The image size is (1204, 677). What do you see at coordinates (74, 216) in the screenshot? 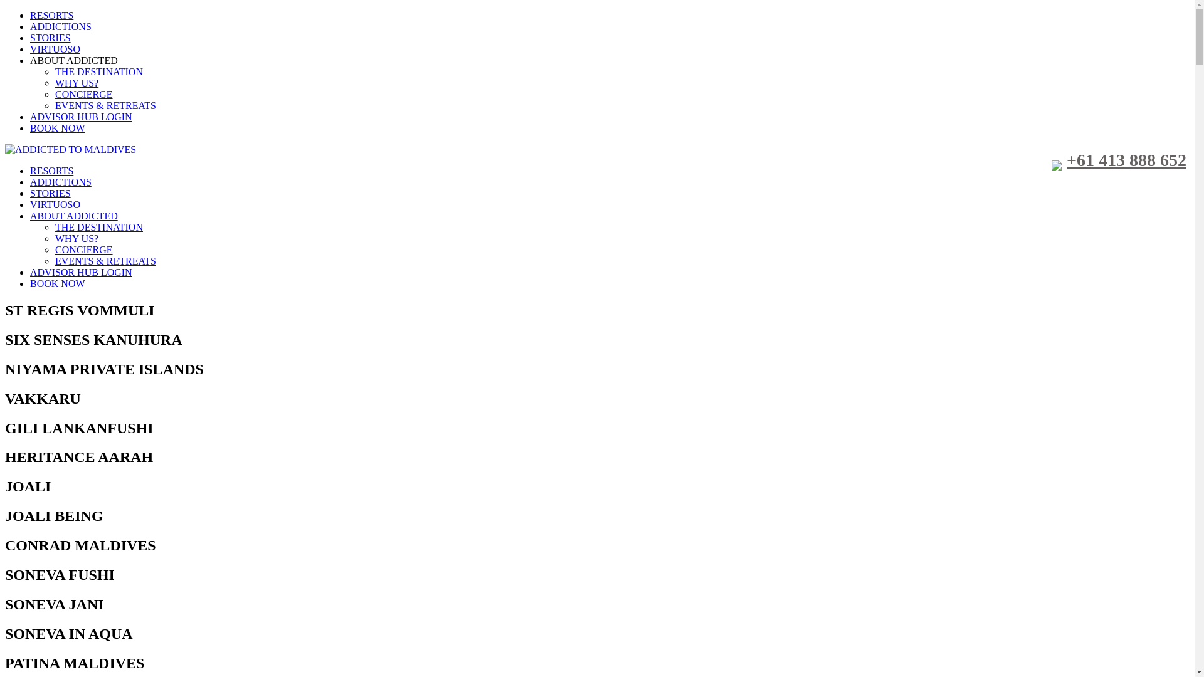
I see `ABOUT ADDICTED` at bounding box center [74, 216].